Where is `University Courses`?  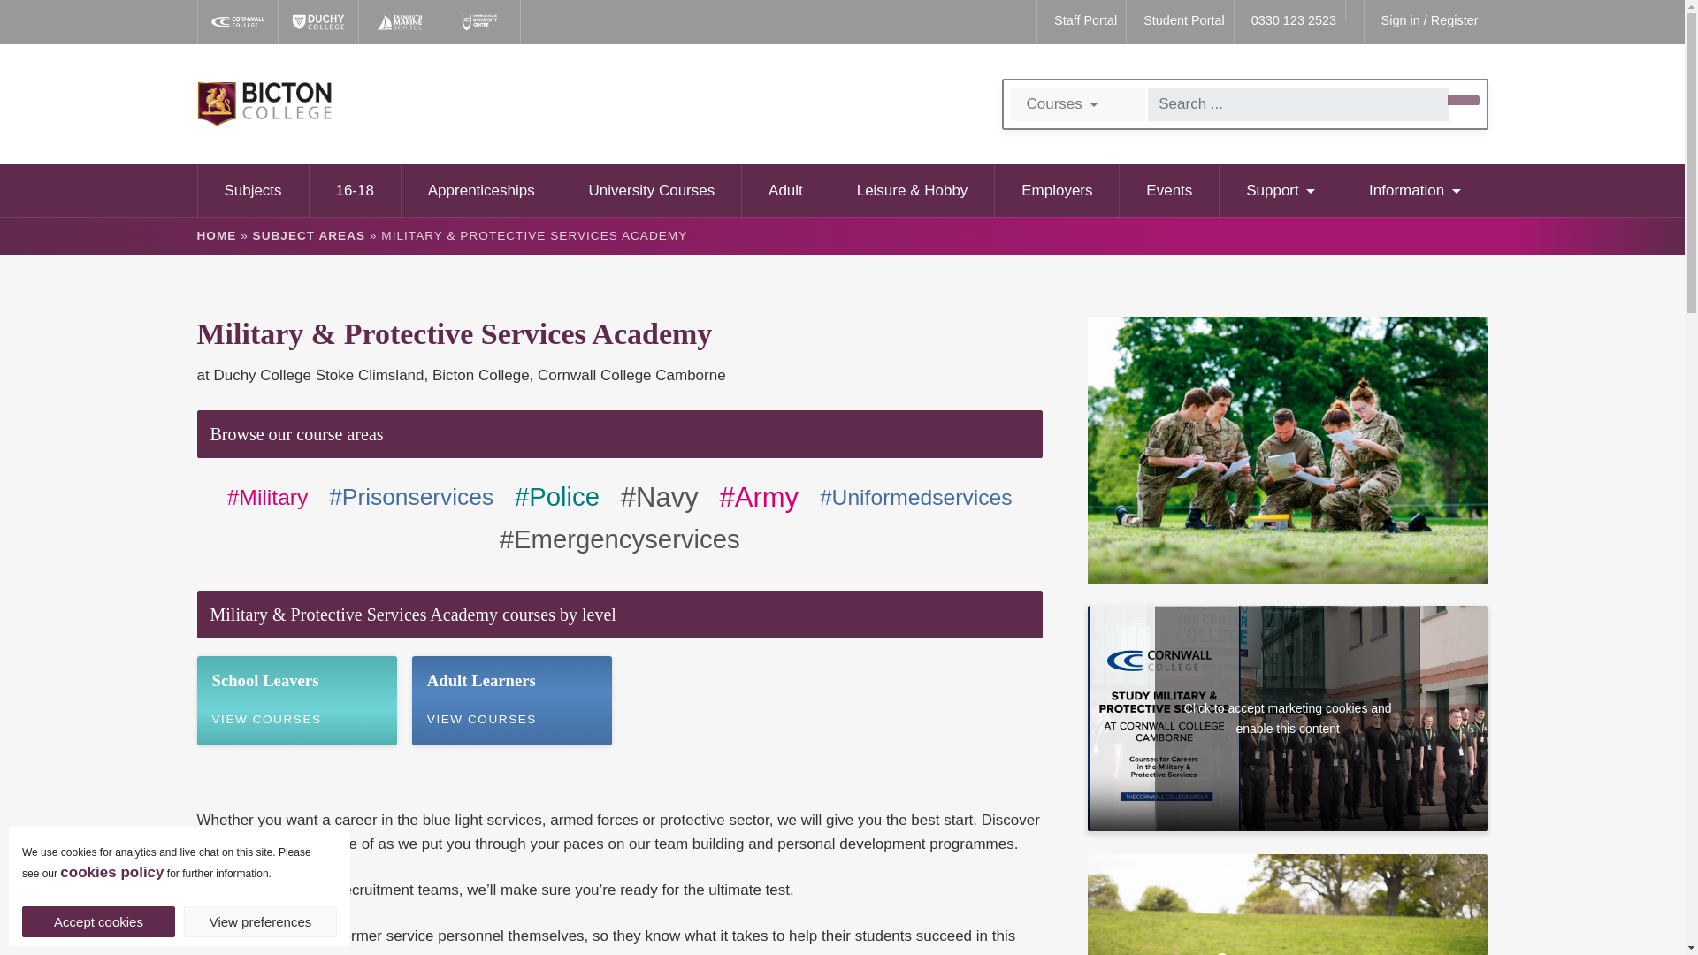
University Courses is located at coordinates (653, 190).